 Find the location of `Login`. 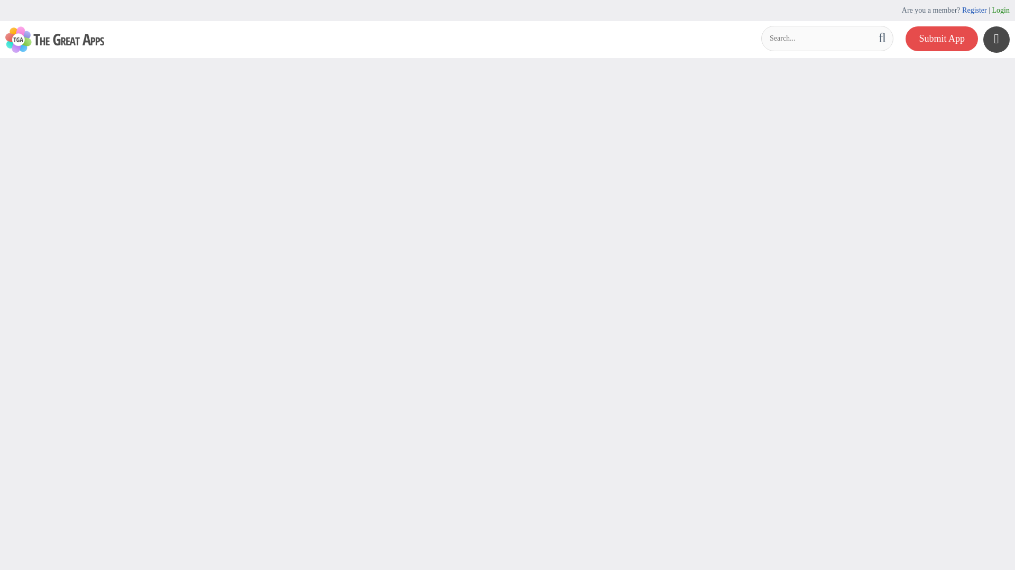

Login is located at coordinates (1001, 10).